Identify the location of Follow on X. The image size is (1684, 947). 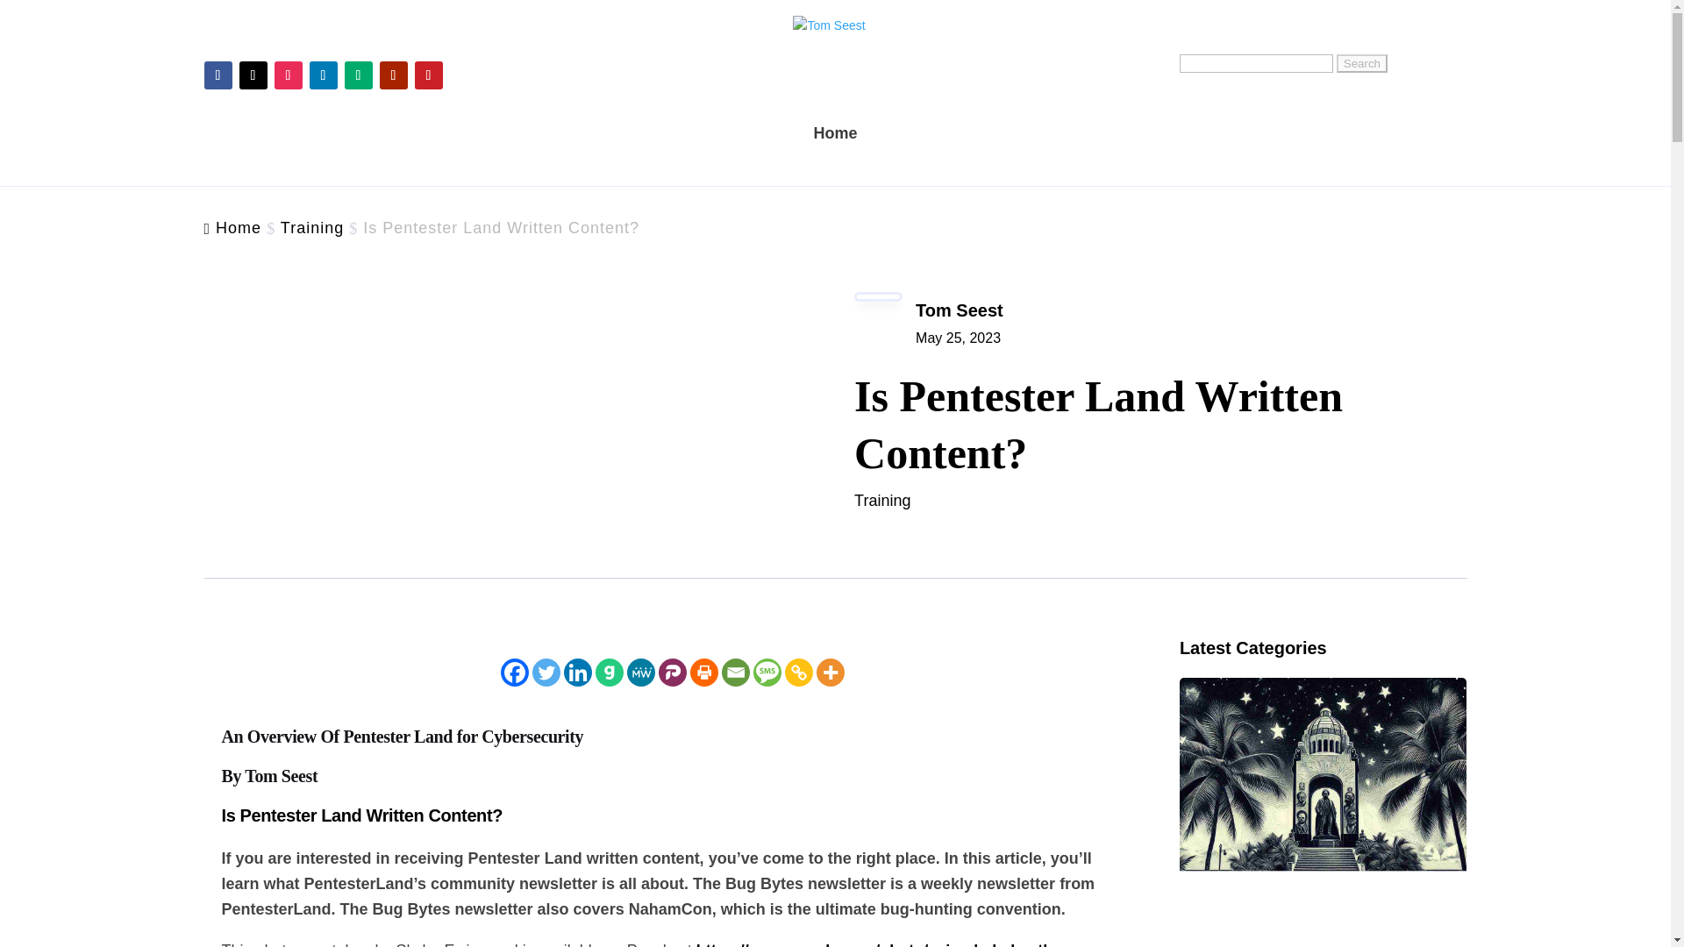
(253, 75).